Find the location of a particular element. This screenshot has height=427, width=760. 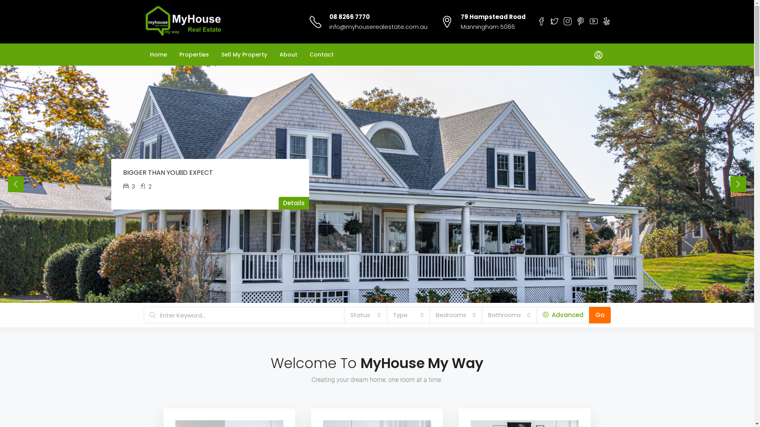

info@myhouserealestate.com.au is located at coordinates (378, 26).